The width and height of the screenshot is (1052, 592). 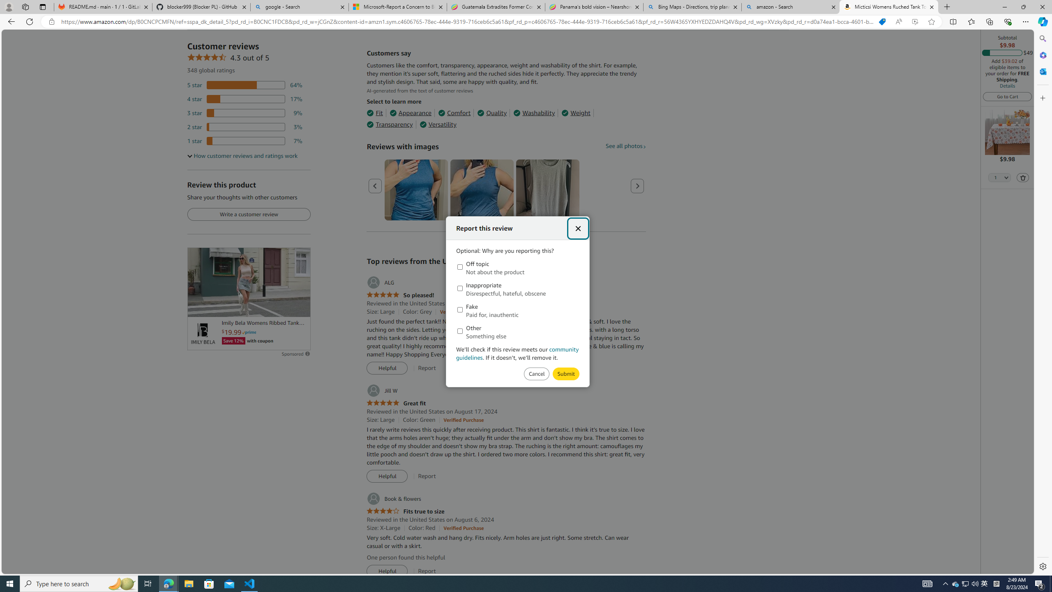 I want to click on Submit, so click(x=536, y=374).